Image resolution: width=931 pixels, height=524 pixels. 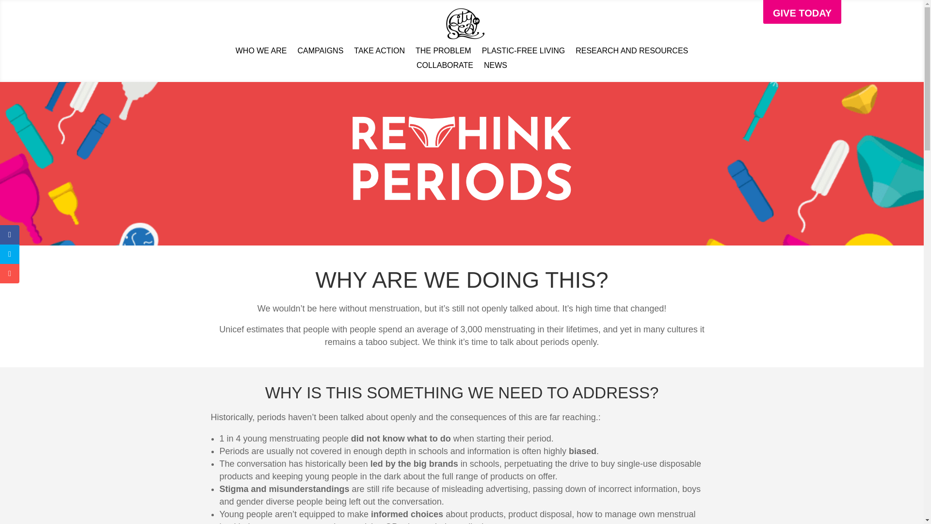 What do you see at coordinates (802, 12) in the screenshot?
I see `GIVE TODAY` at bounding box center [802, 12].